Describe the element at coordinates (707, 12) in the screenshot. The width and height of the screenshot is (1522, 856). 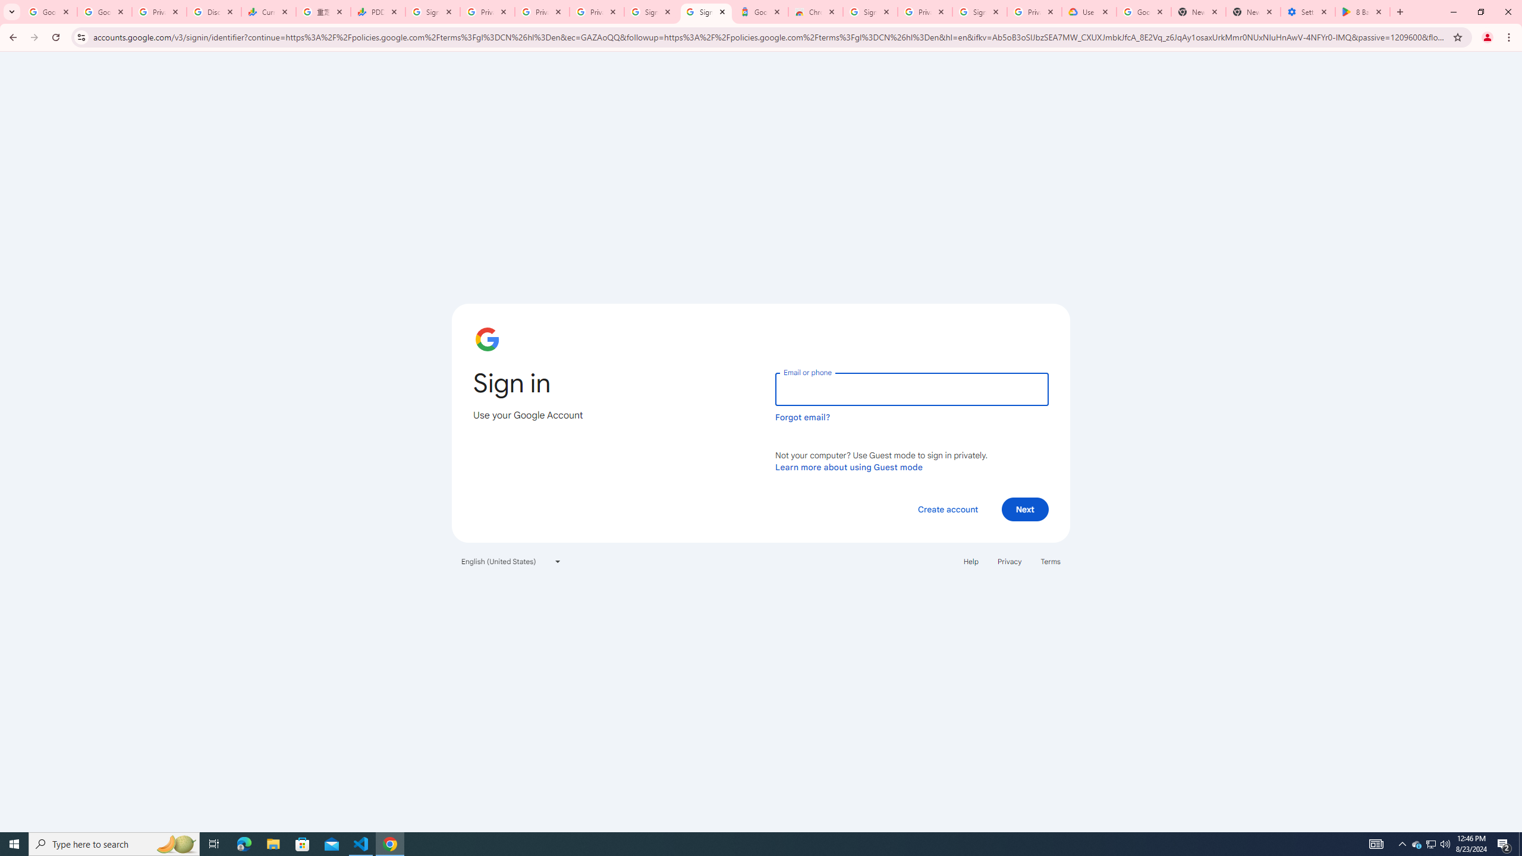
I see `Sign in - Google Accounts` at that location.